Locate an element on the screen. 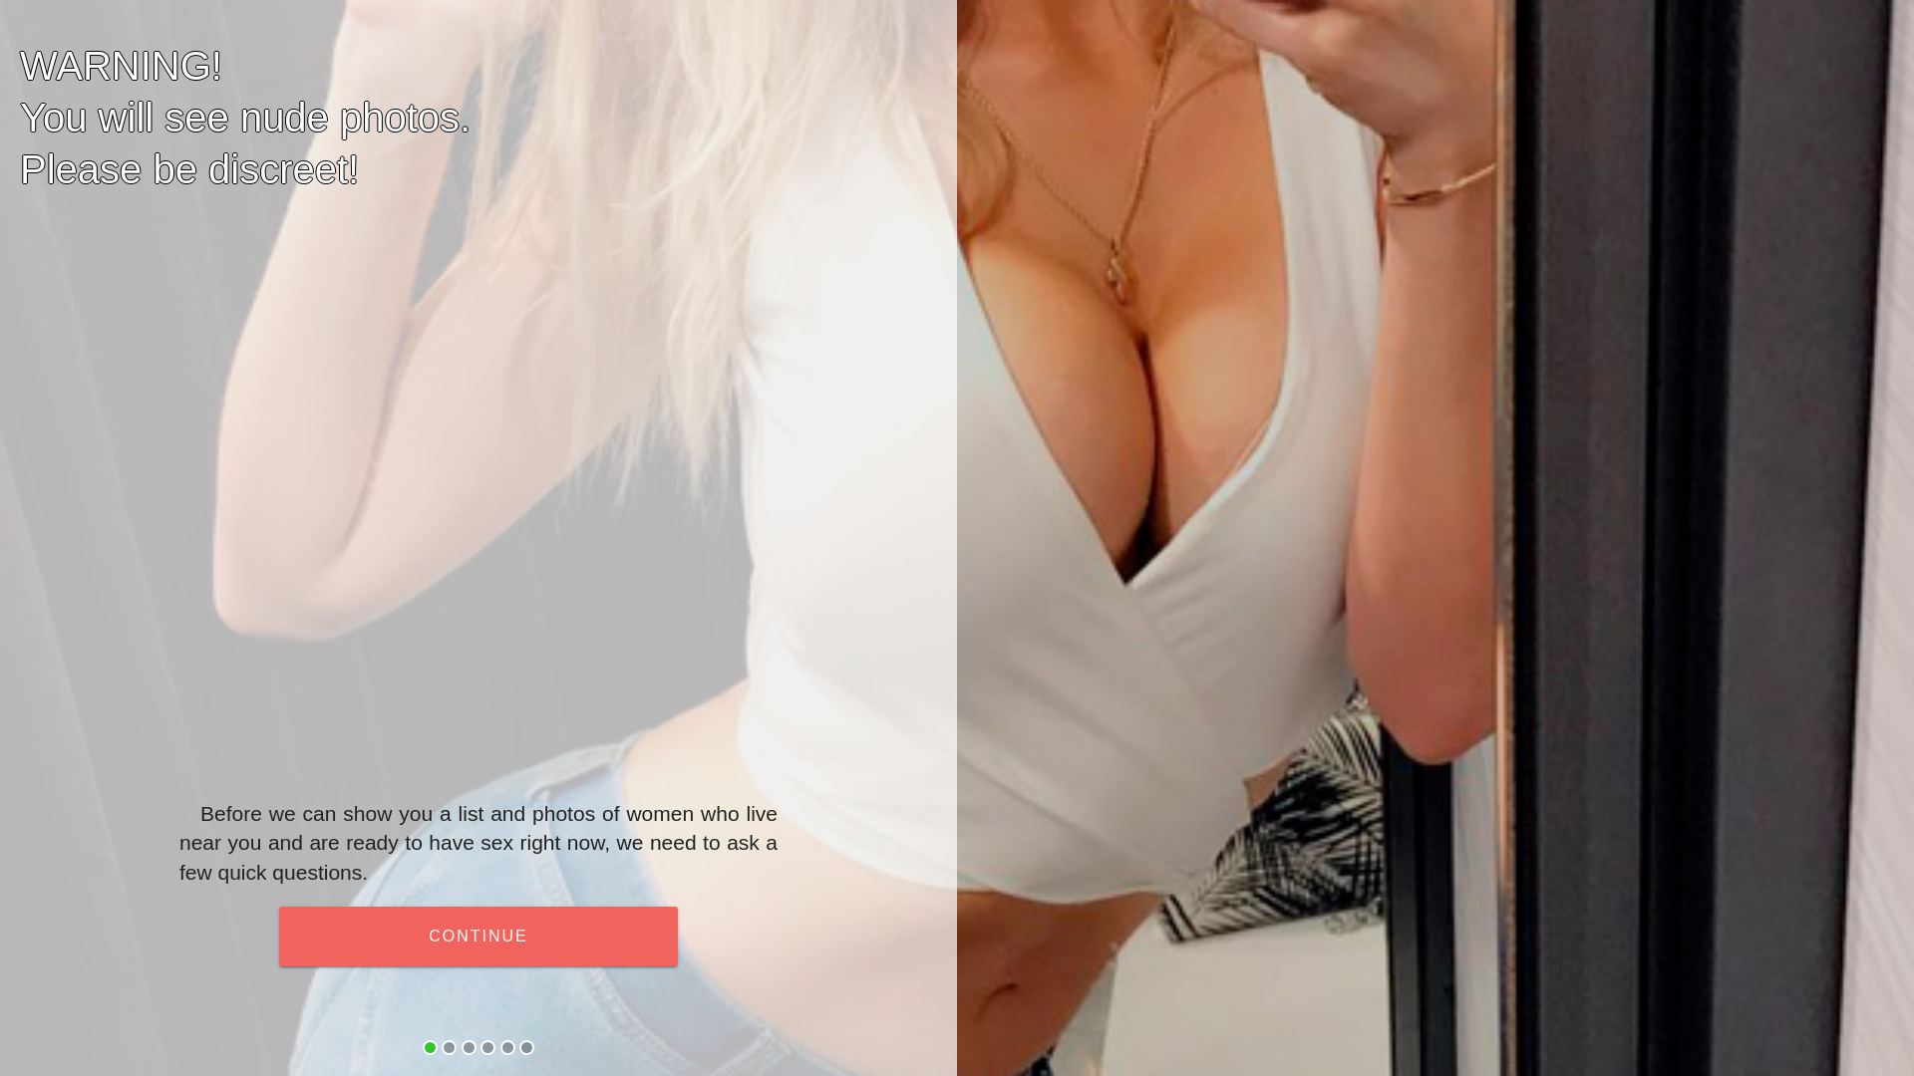 Image resolution: width=1914 pixels, height=1076 pixels. CONTINUE is located at coordinates (478, 937).